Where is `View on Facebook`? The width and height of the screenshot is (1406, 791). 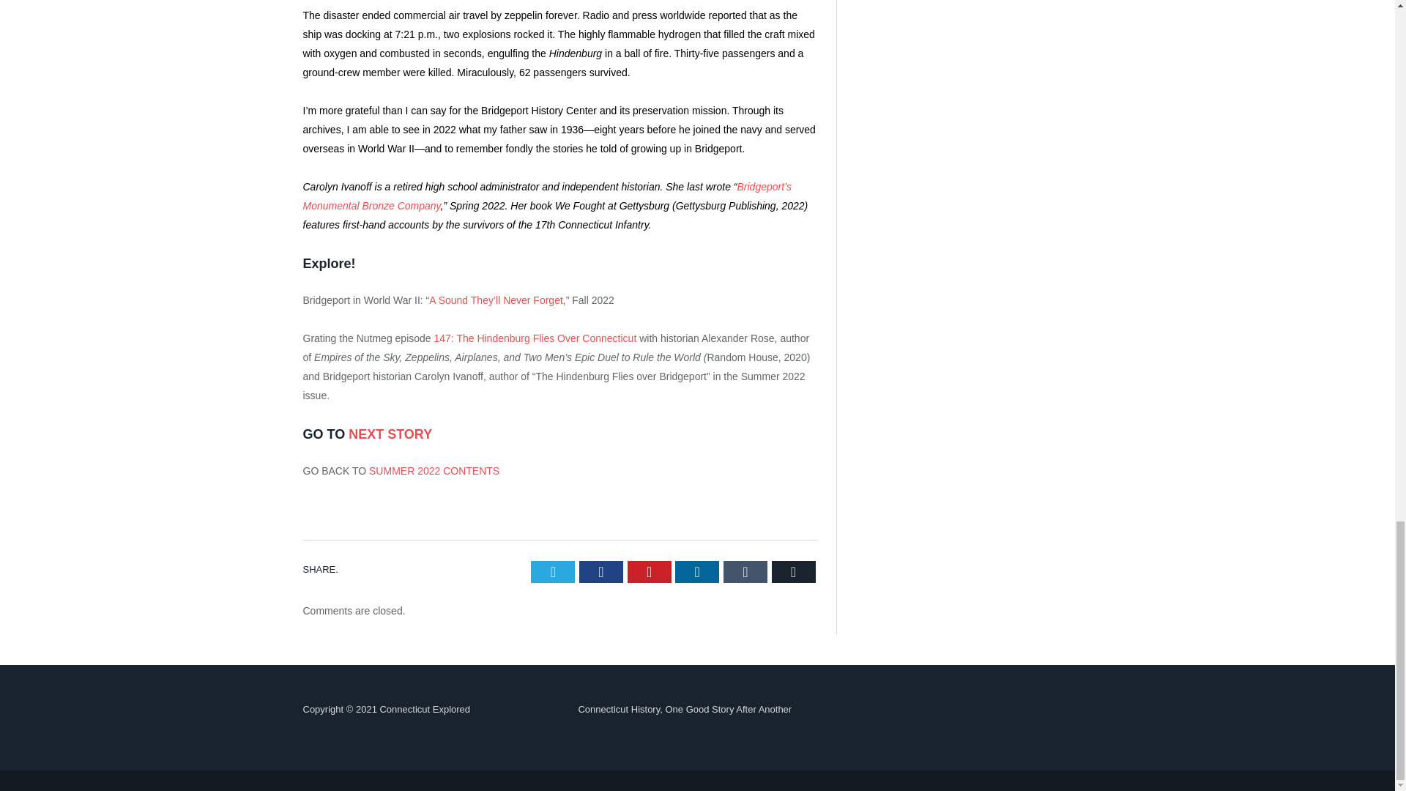 View on Facebook is located at coordinates (893, 762).